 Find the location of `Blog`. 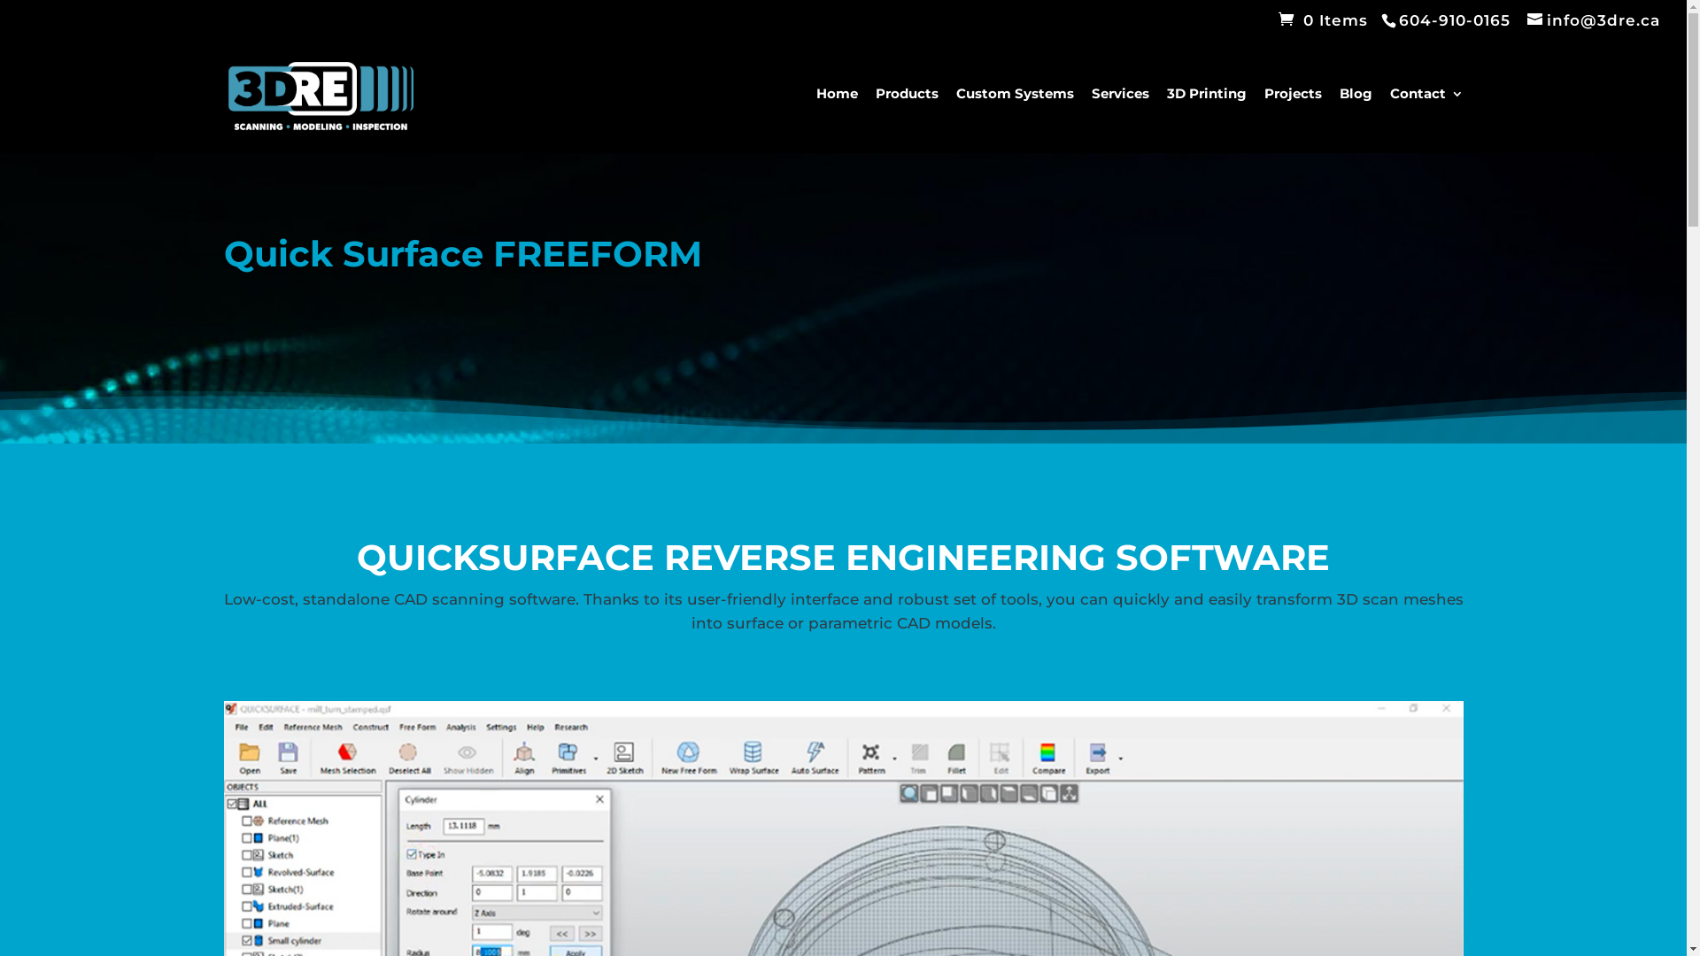

Blog is located at coordinates (1355, 117).